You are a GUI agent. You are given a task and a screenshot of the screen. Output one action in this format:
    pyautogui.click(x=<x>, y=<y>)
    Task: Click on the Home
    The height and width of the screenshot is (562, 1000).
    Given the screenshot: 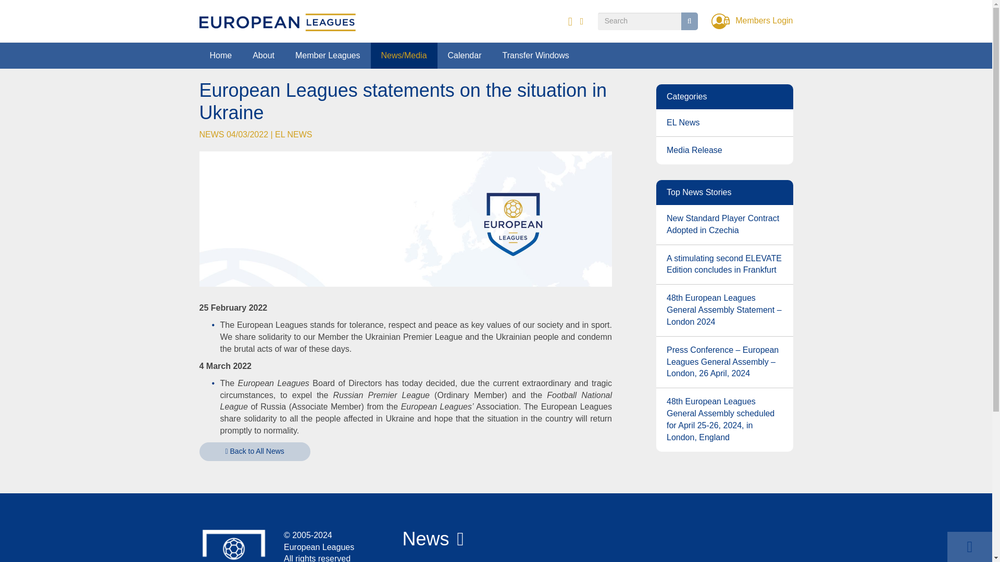 What is the action you would take?
    pyautogui.click(x=220, y=55)
    